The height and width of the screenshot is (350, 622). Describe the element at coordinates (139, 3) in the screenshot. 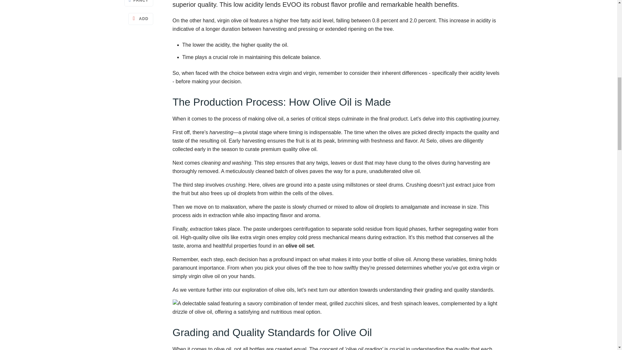

I see `FANCY` at that location.